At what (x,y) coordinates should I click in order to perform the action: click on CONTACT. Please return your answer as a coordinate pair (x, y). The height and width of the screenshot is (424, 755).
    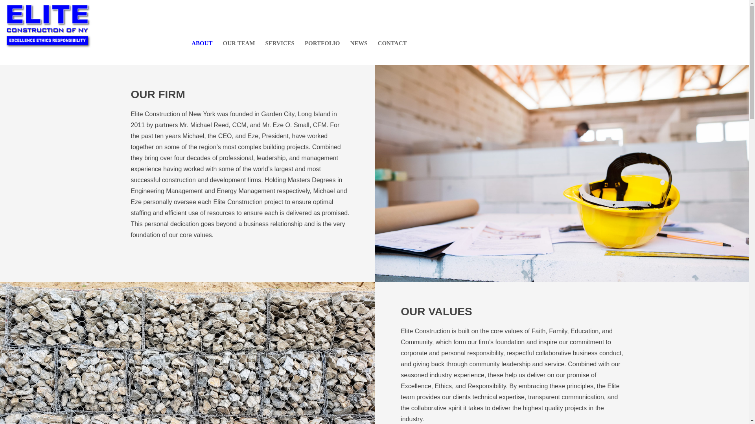
    Looking at the image, I should click on (392, 42).